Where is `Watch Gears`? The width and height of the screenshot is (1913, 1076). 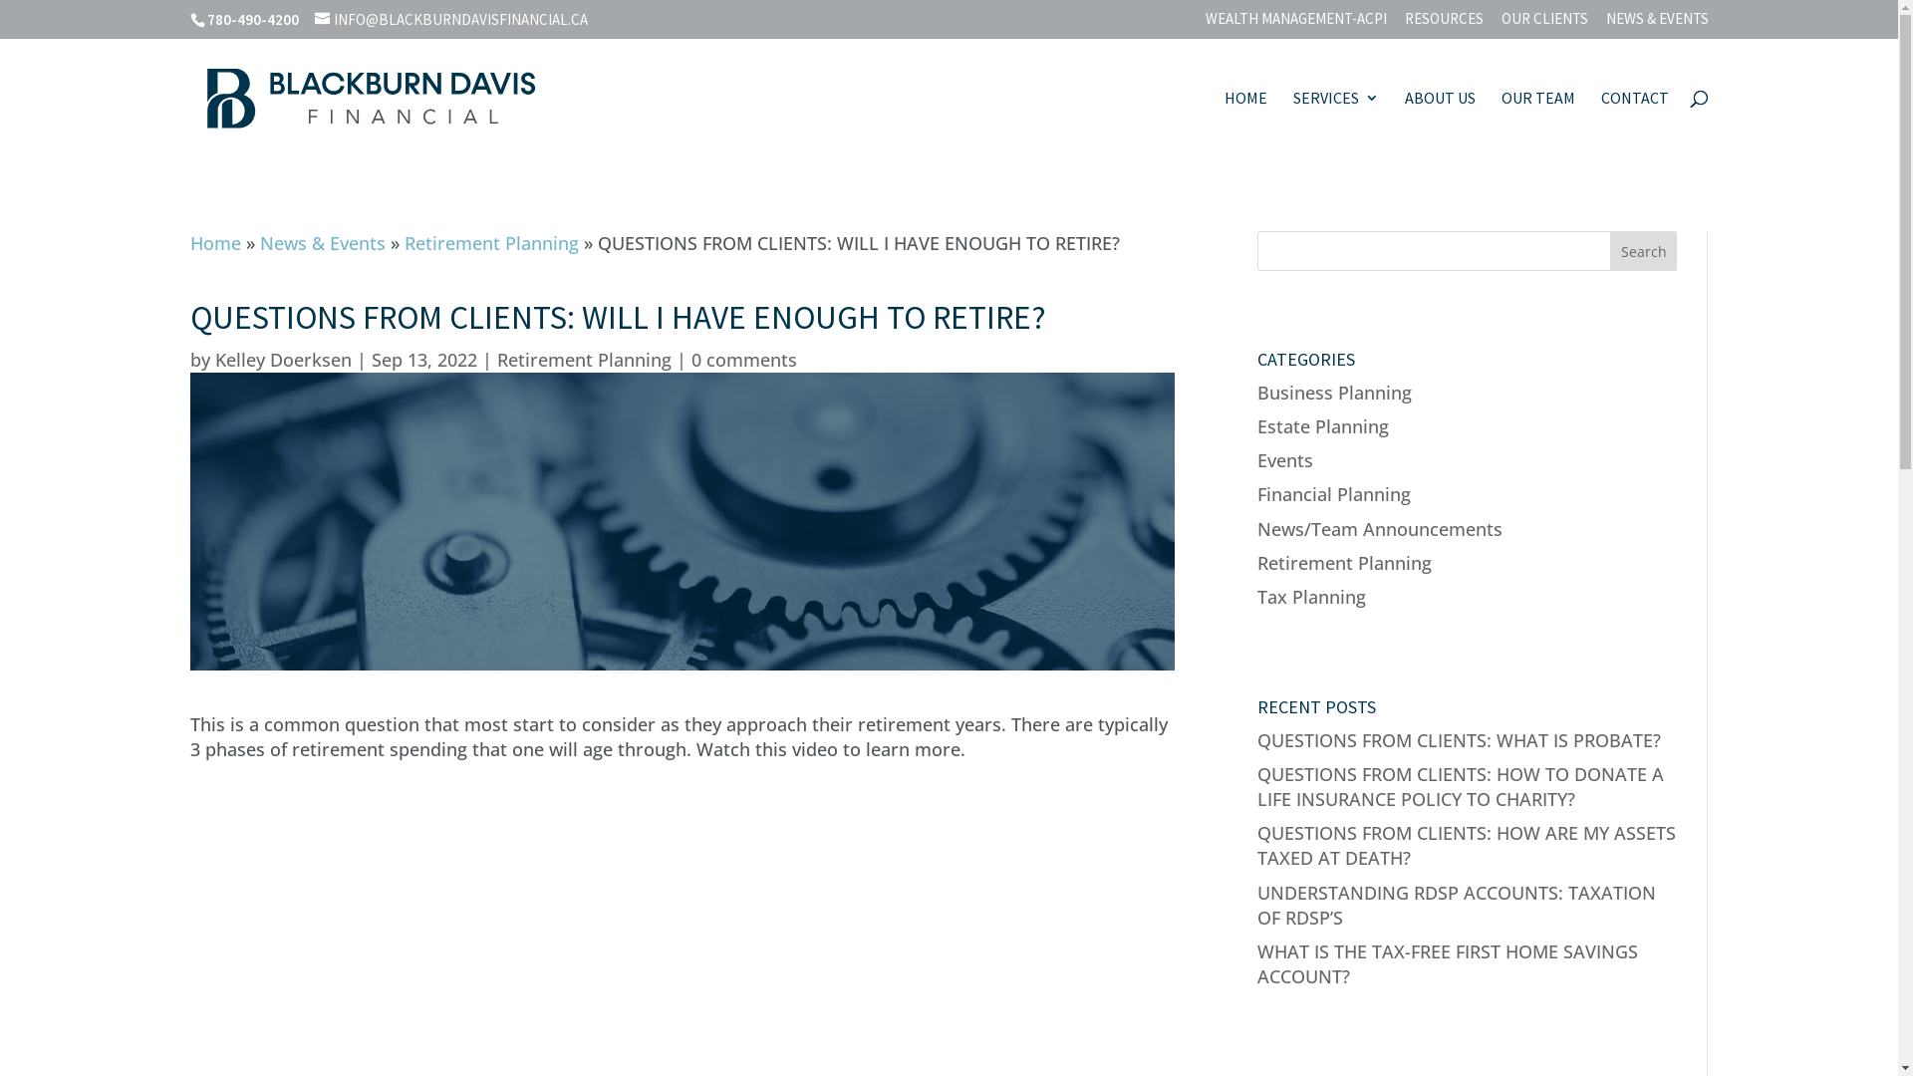 Watch Gears is located at coordinates (682, 521).